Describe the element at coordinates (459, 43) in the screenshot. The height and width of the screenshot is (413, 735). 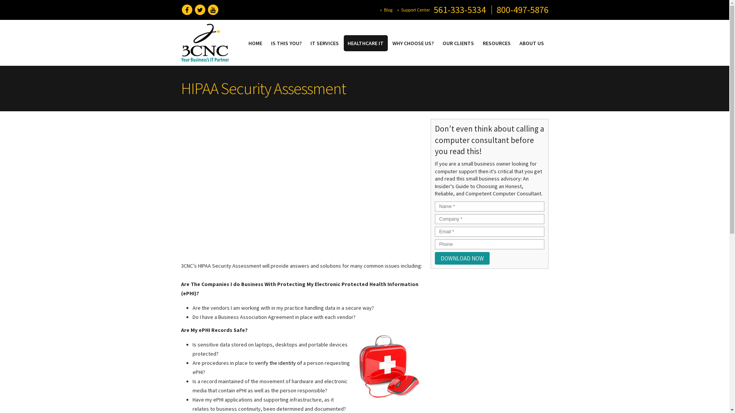
I see `OUR CLIENTS` at that location.